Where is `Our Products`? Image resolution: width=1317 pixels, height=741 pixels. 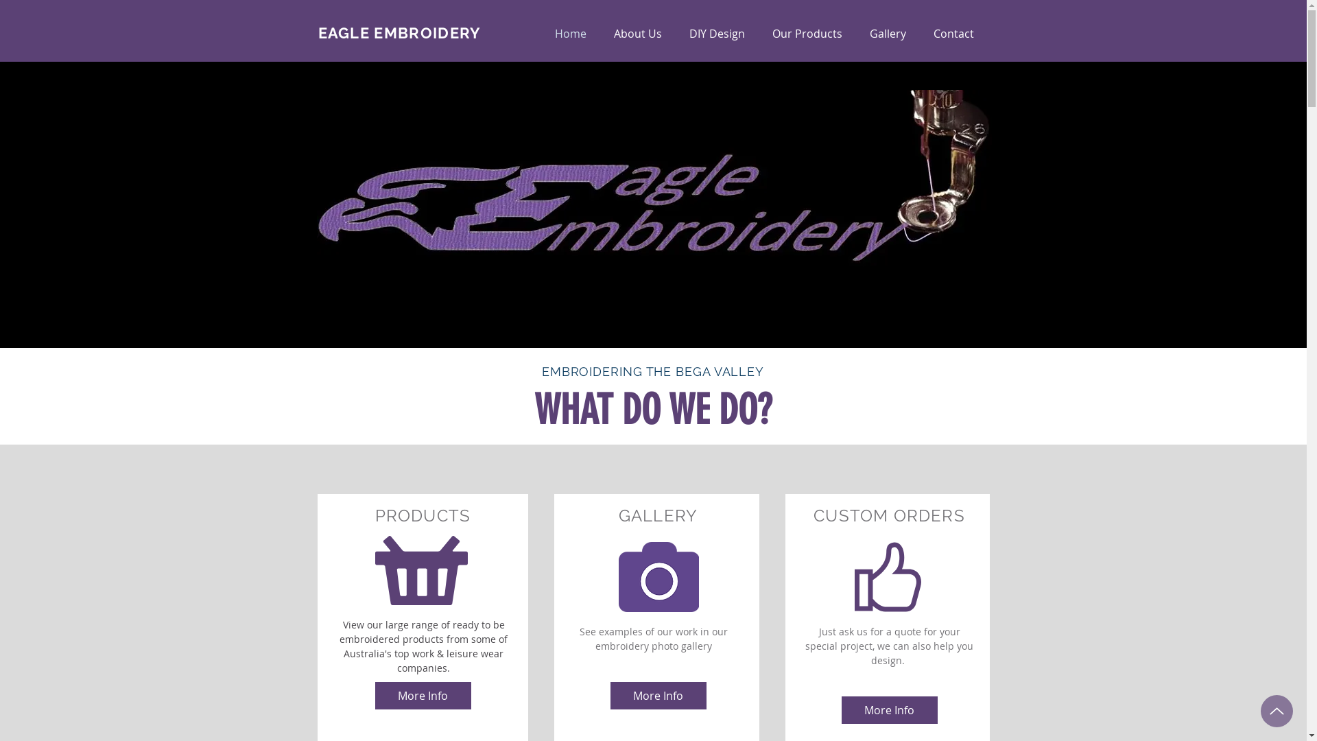 Our Products is located at coordinates (807, 34).